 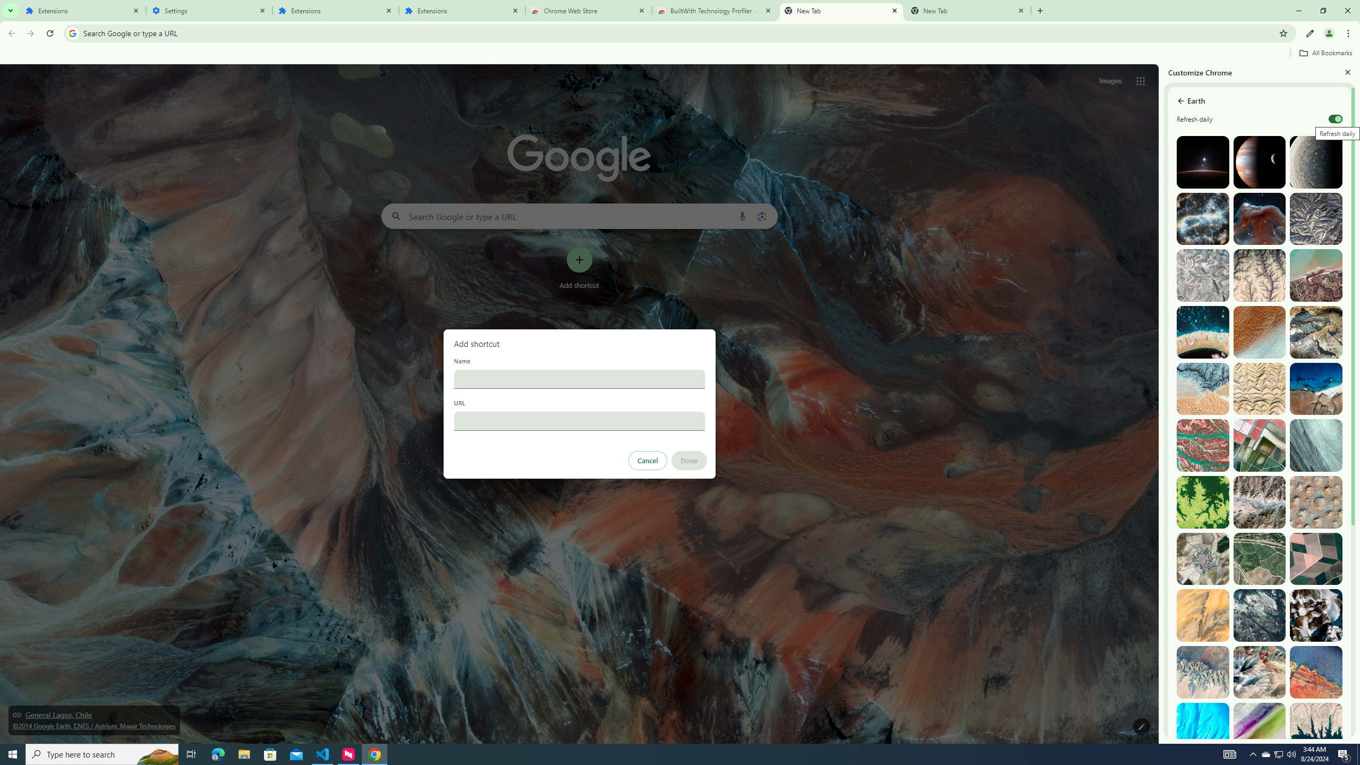 I want to click on All Bookmarks, so click(x=1325, y=53).